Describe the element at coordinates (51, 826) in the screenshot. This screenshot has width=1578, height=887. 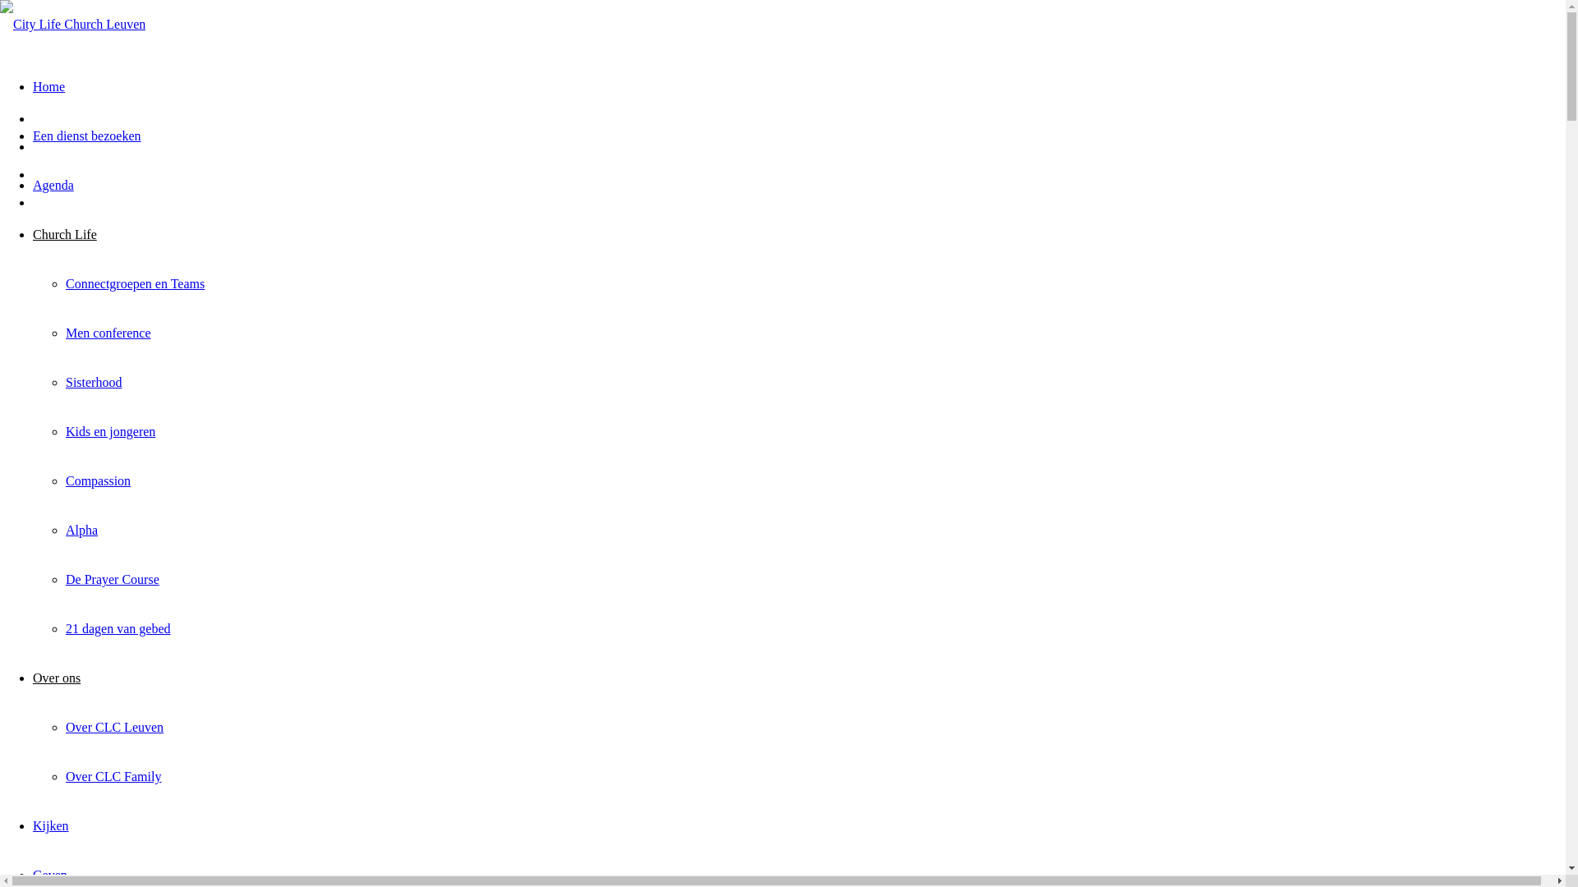
I see `Kijken` at that location.